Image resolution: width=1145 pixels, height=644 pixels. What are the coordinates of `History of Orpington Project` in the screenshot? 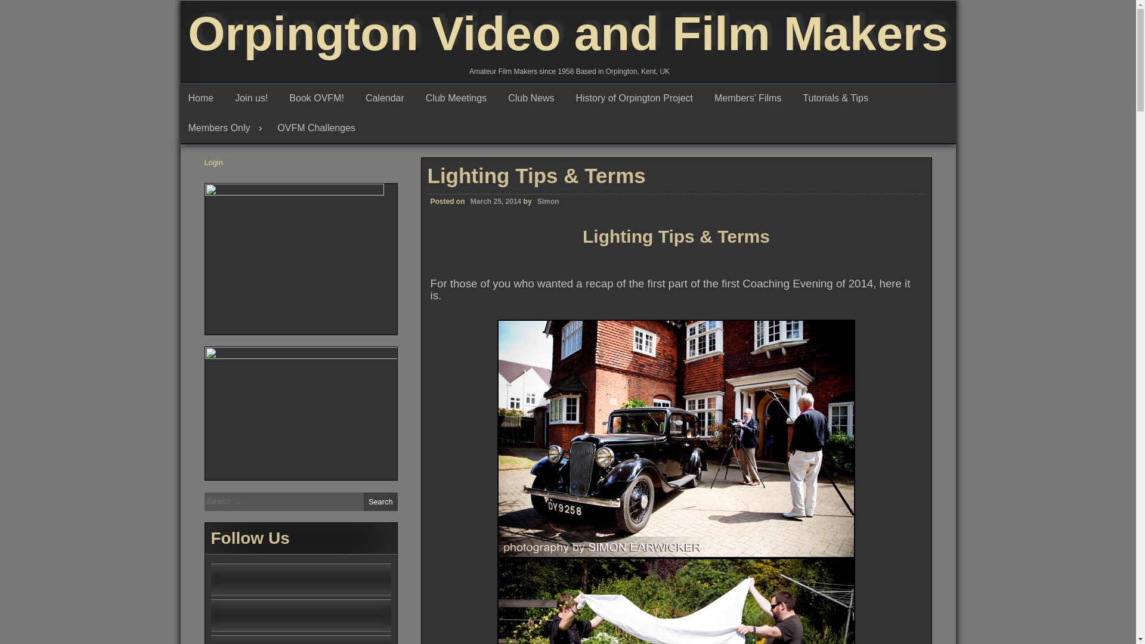 It's located at (637, 98).